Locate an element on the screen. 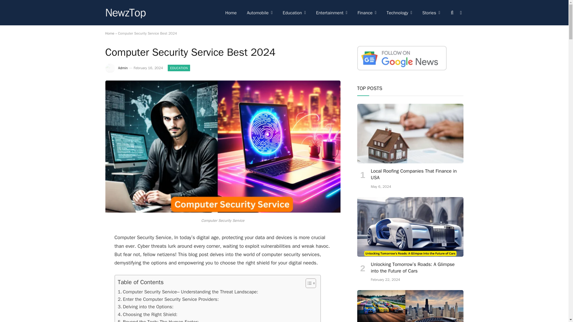 This screenshot has height=322, width=573. Newz Top is located at coordinates (125, 13).